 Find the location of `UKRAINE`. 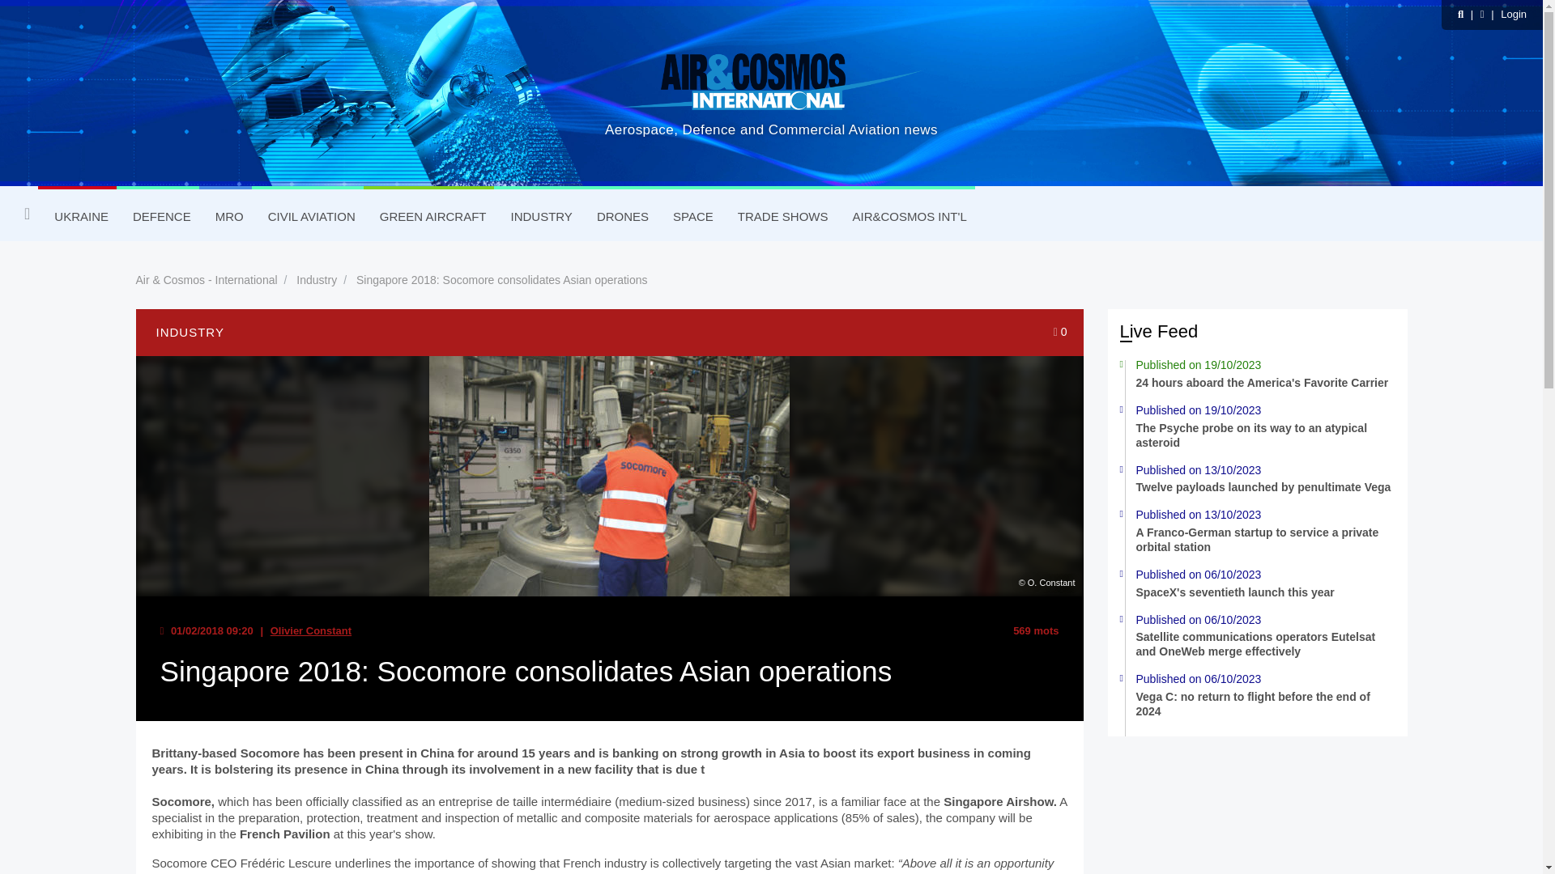

UKRAINE is located at coordinates (77, 217).